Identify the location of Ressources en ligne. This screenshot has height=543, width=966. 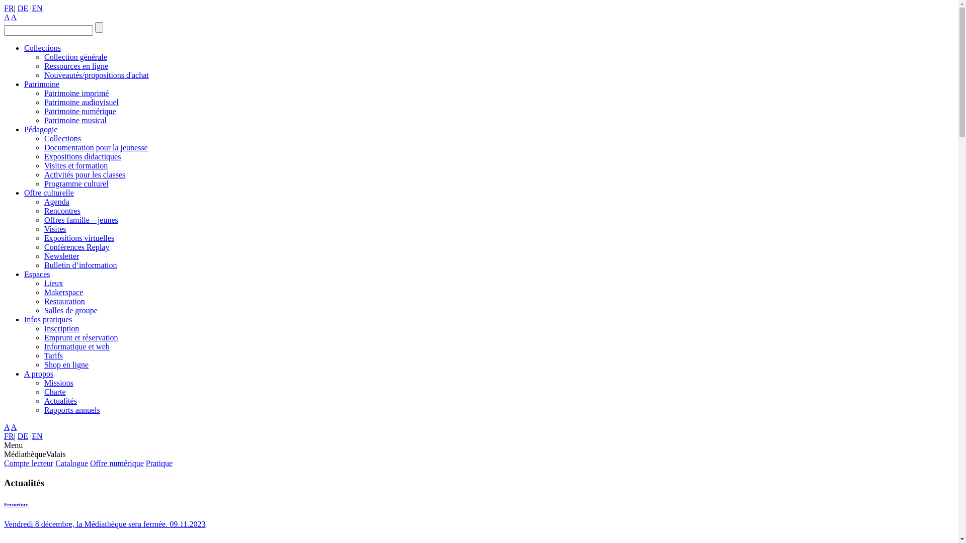
(76, 66).